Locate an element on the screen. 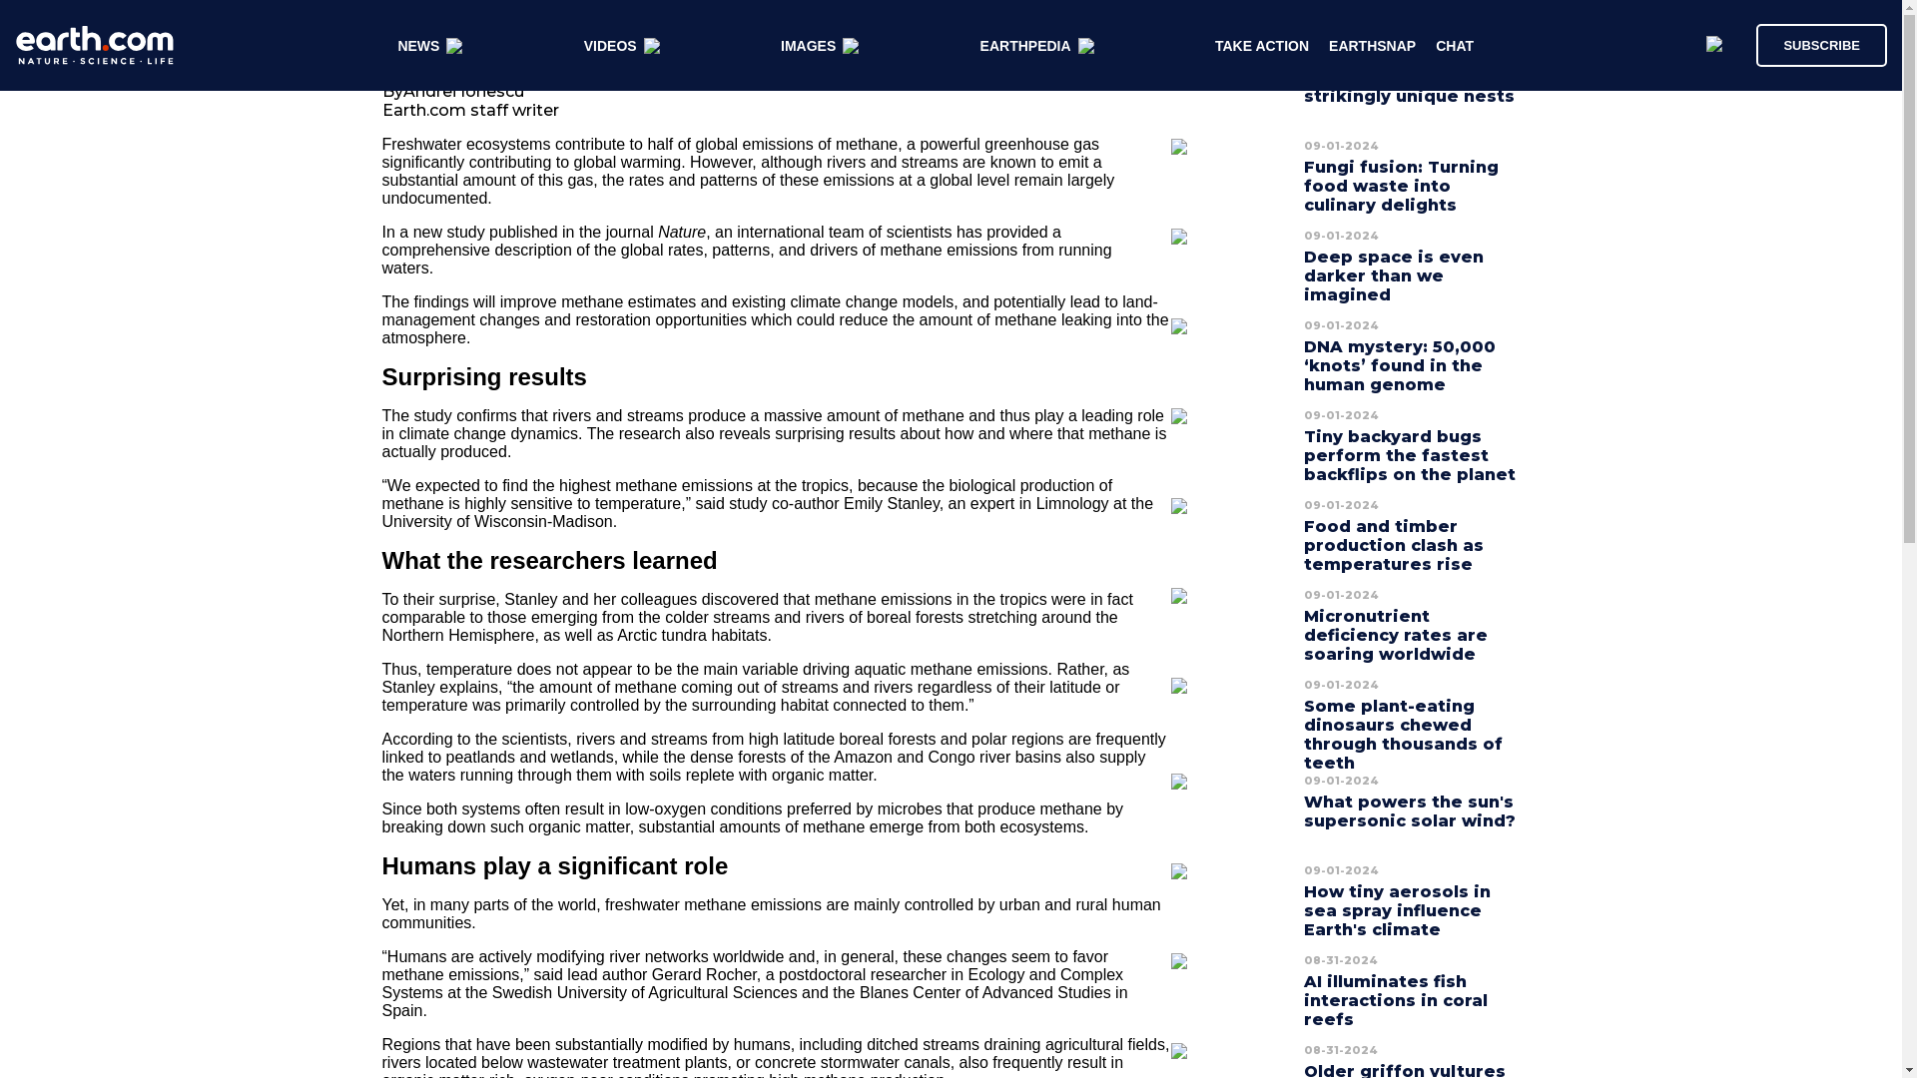 This screenshot has height=1078, width=1917. Nature is located at coordinates (681, 232).